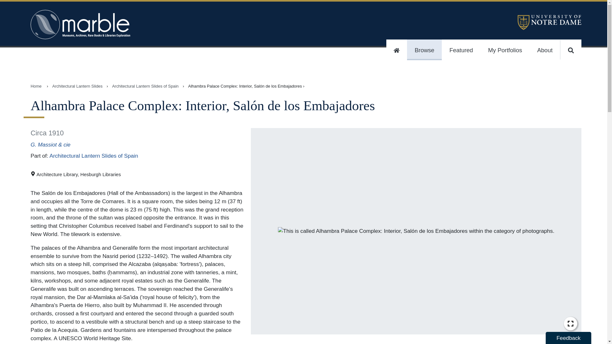 Image resolution: width=612 pixels, height=344 pixels. Describe the element at coordinates (461, 50) in the screenshot. I see `Featured` at that location.